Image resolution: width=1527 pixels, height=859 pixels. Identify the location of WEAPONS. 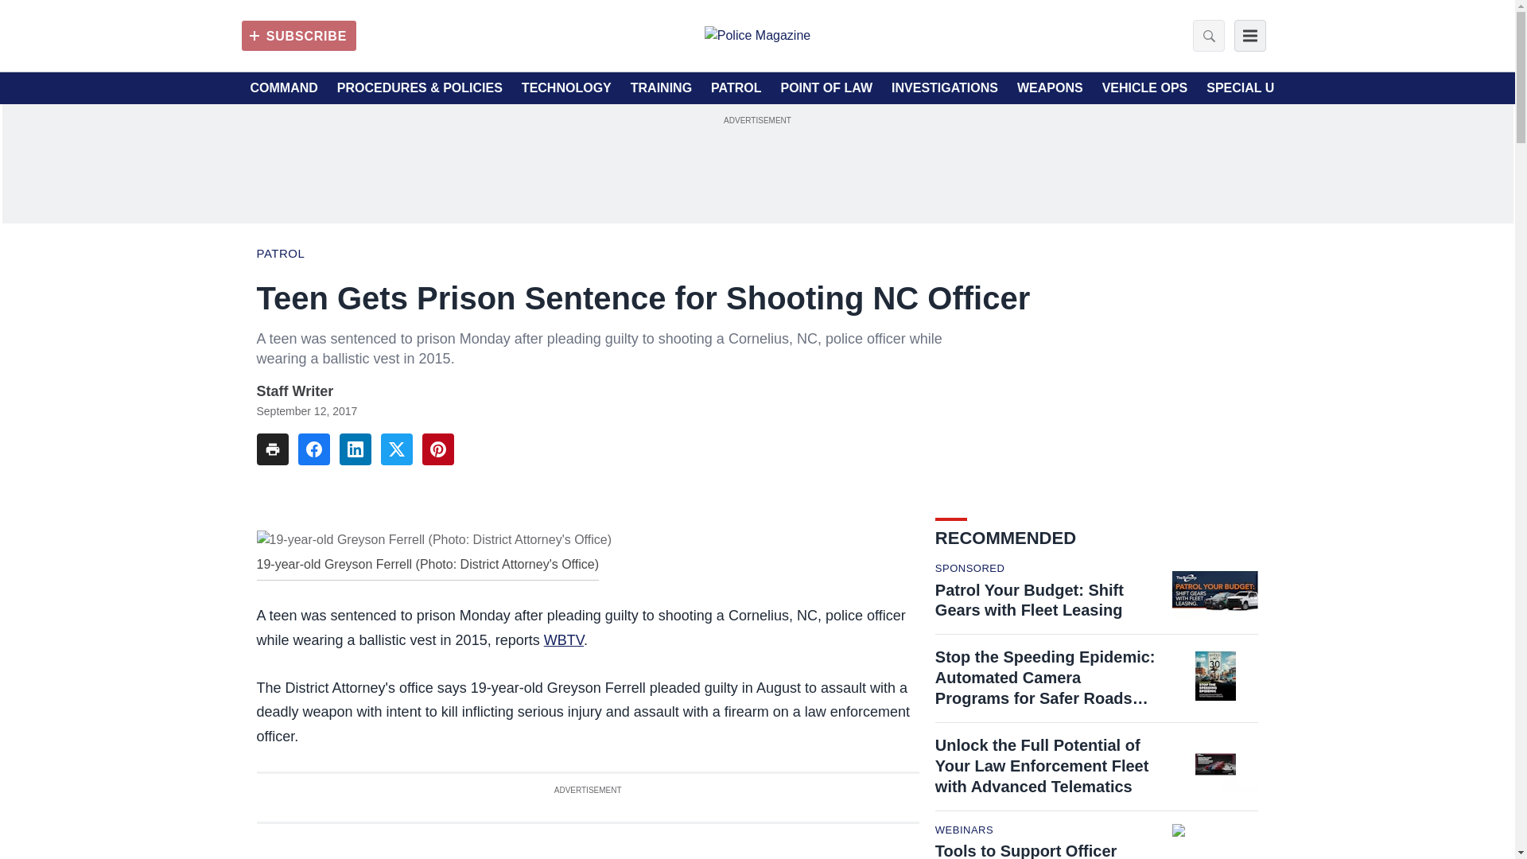
(1050, 88).